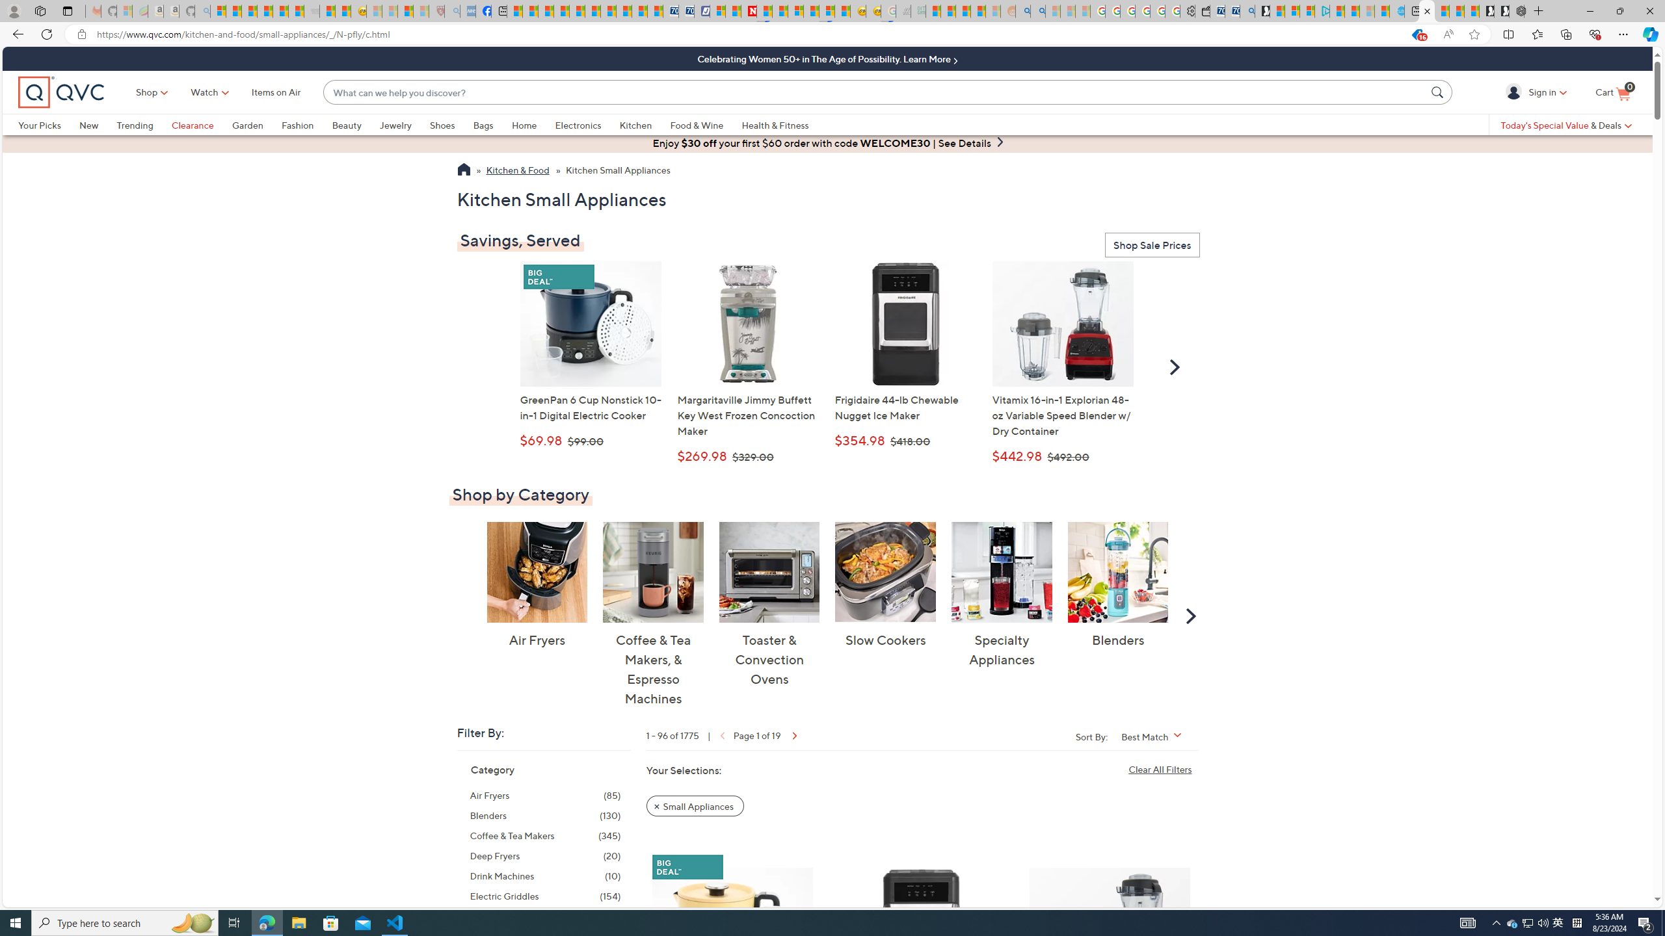 This screenshot has height=936, width=1665. Describe the element at coordinates (492, 125) in the screenshot. I see `Bags` at that location.